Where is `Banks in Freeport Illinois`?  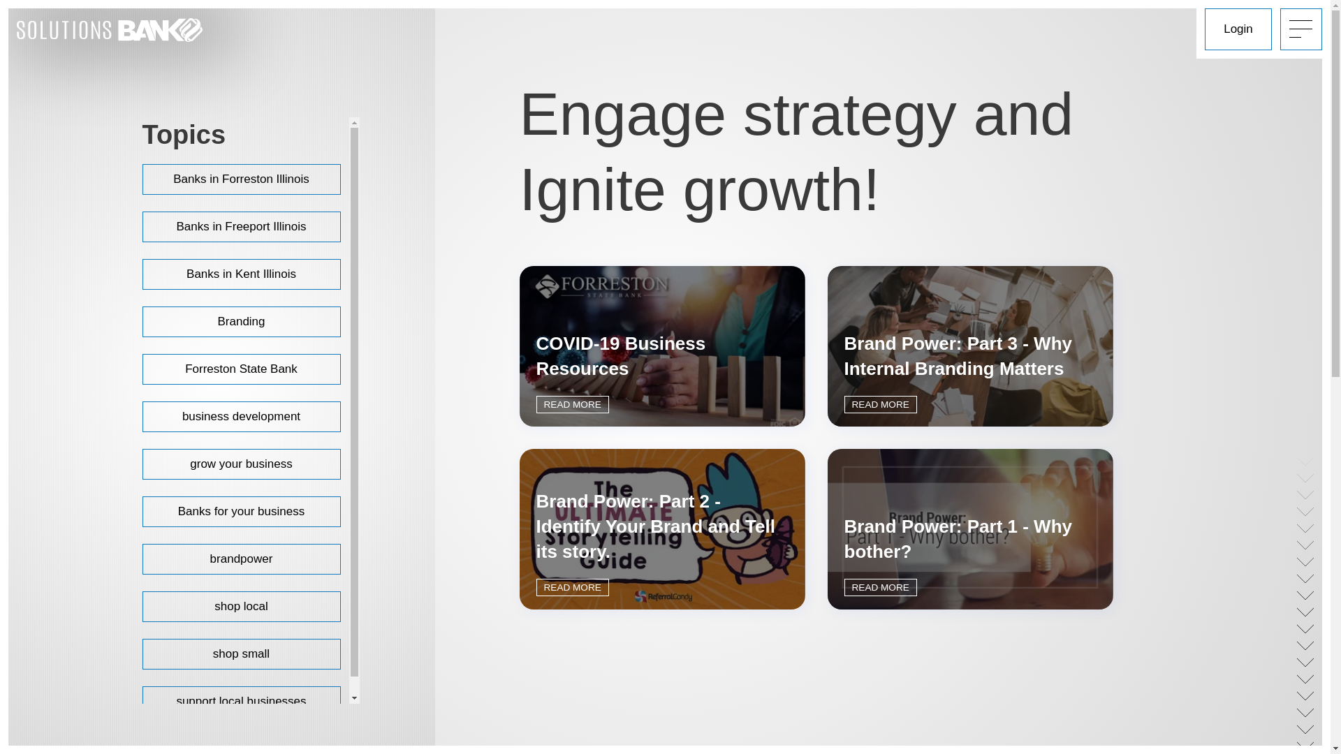
Banks in Freeport Illinois is located at coordinates (242, 227).